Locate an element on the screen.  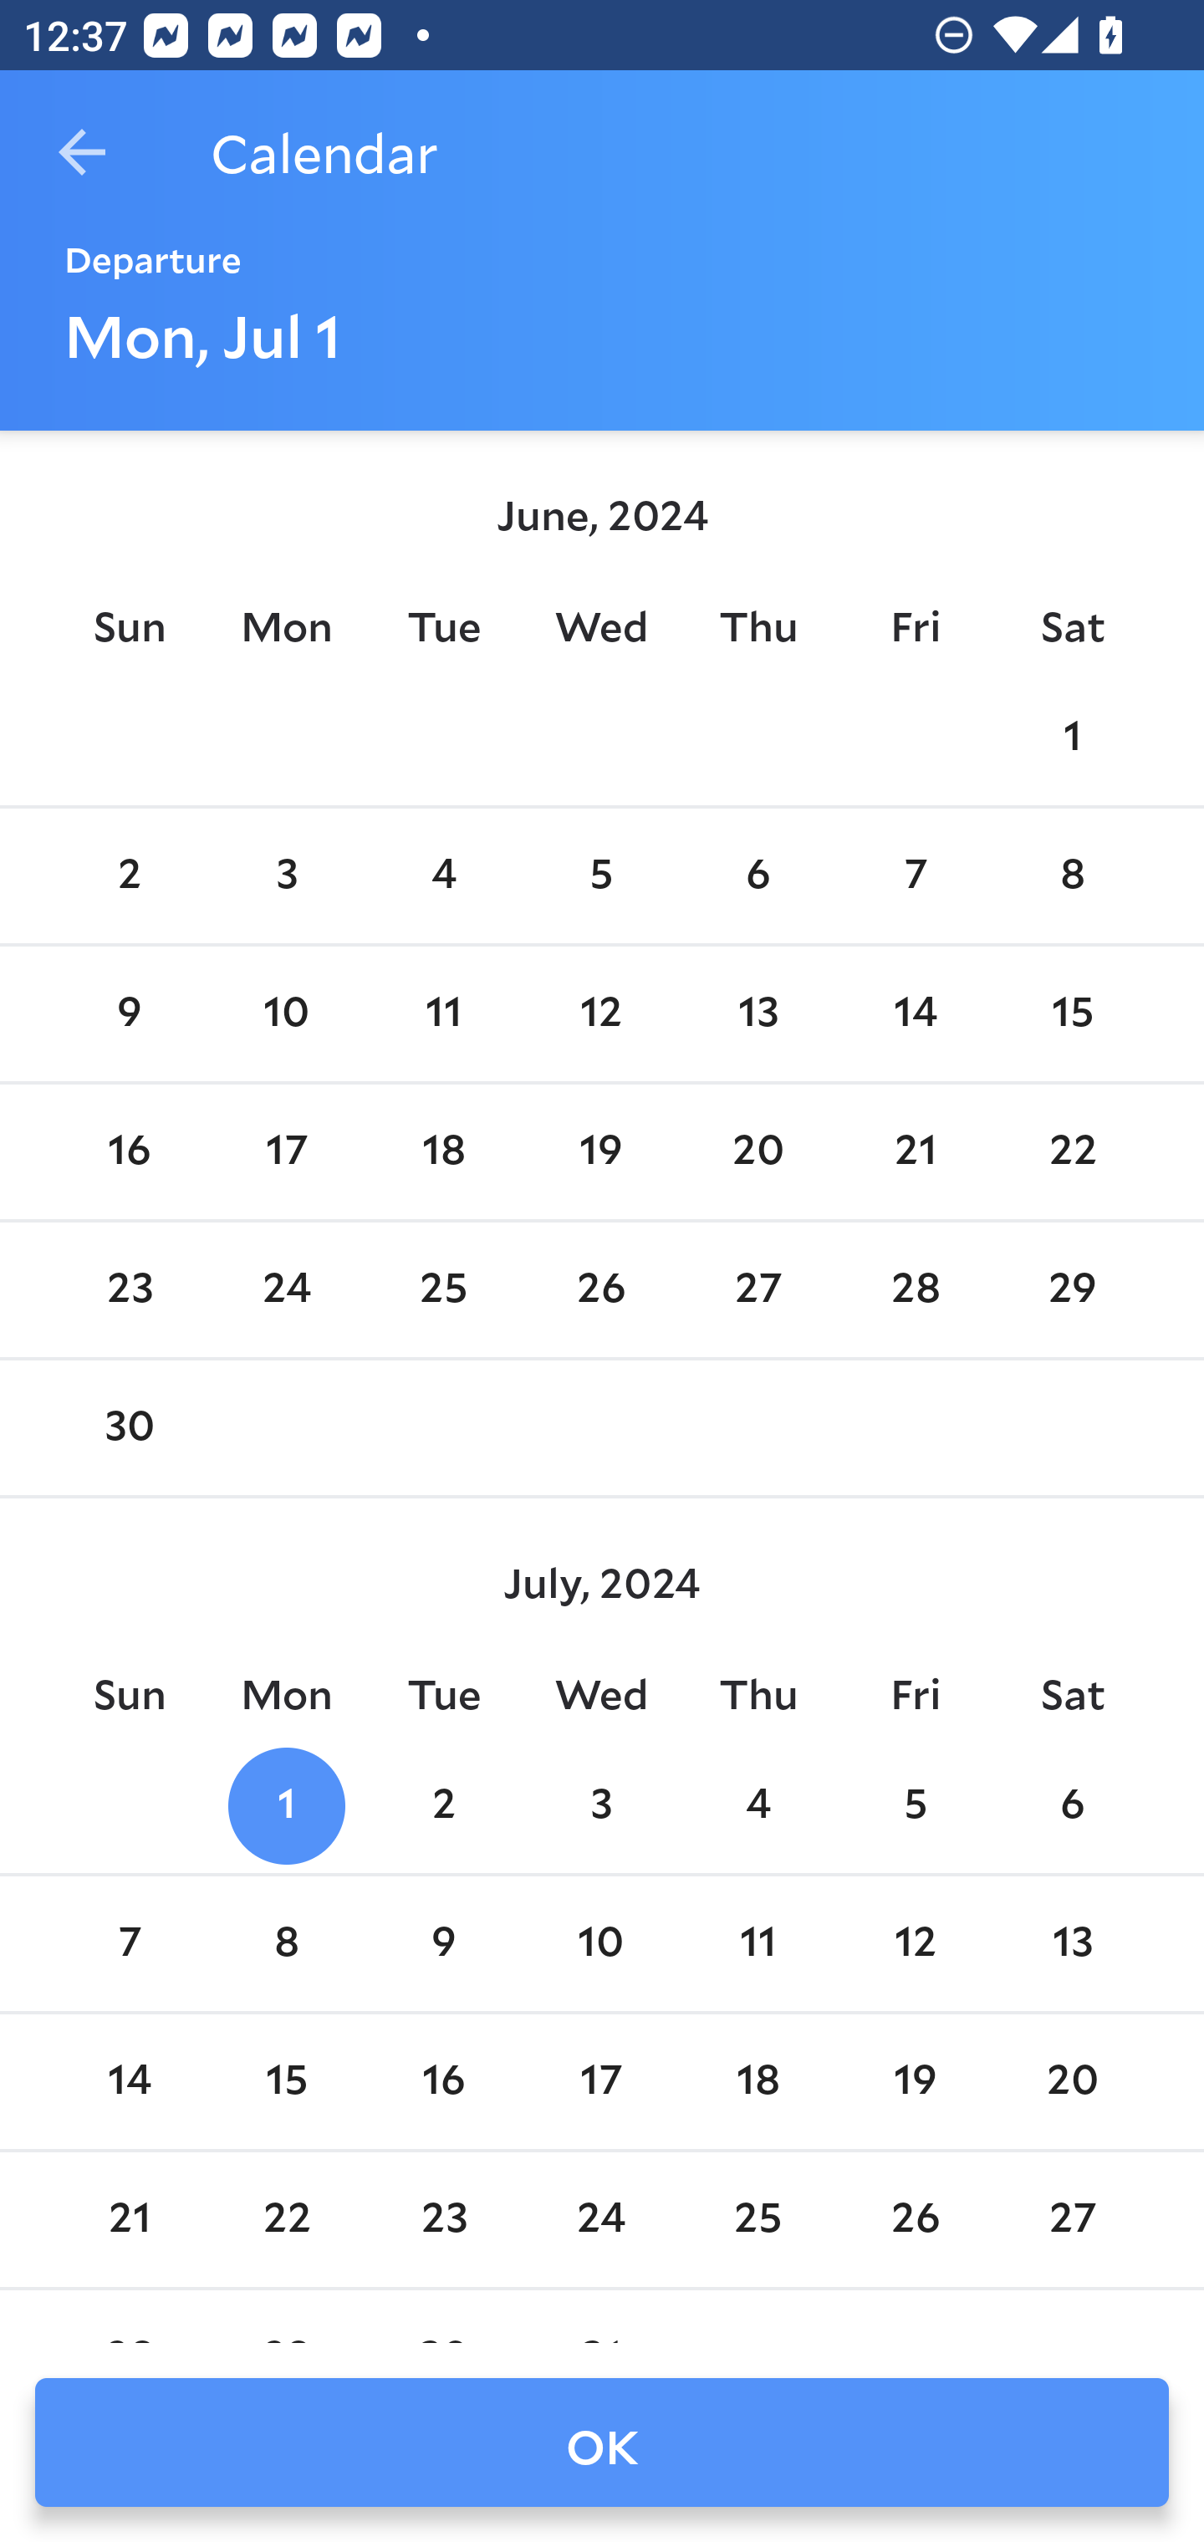
2 is located at coordinates (443, 1807).